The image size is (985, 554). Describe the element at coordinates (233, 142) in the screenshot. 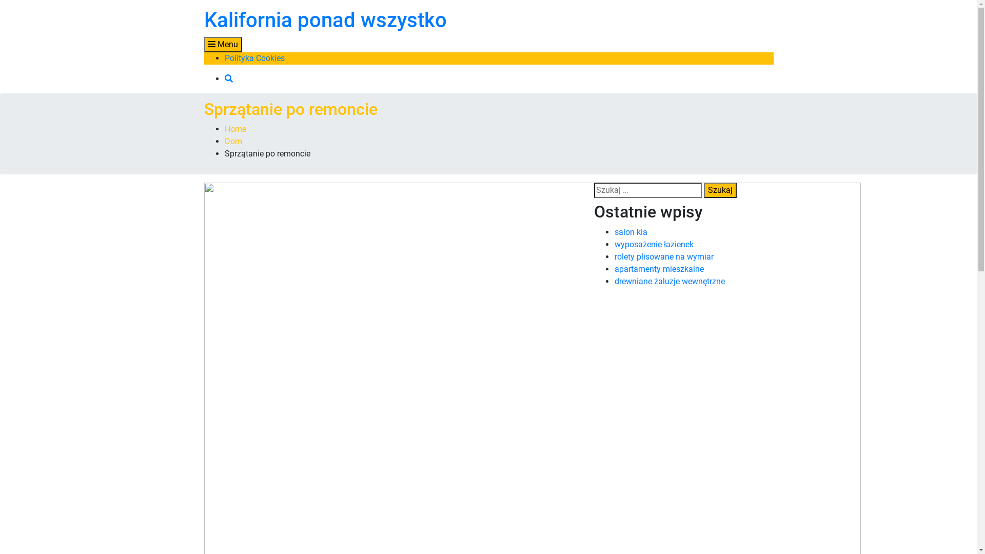

I see `Dom` at that location.